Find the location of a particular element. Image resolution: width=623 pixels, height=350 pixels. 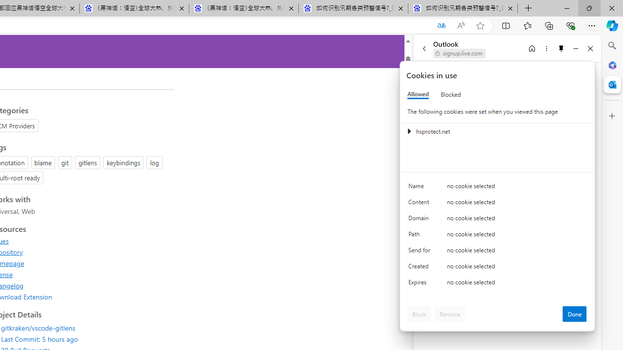

Blocked is located at coordinates (451, 94).